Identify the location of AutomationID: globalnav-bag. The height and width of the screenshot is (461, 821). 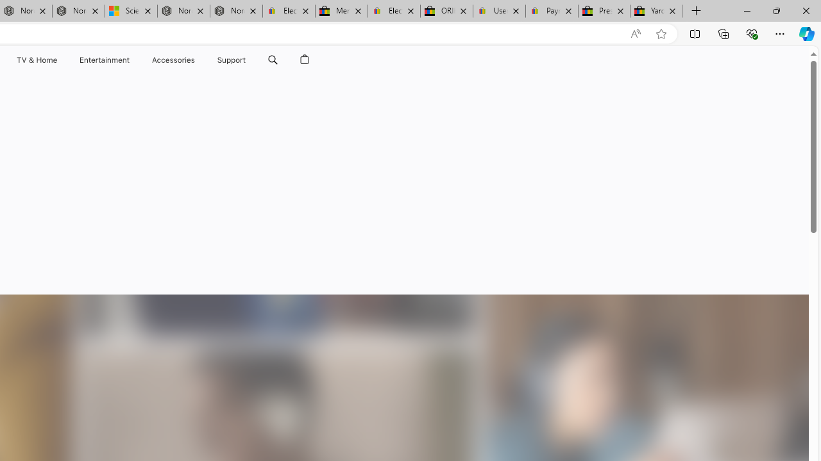
(305, 60).